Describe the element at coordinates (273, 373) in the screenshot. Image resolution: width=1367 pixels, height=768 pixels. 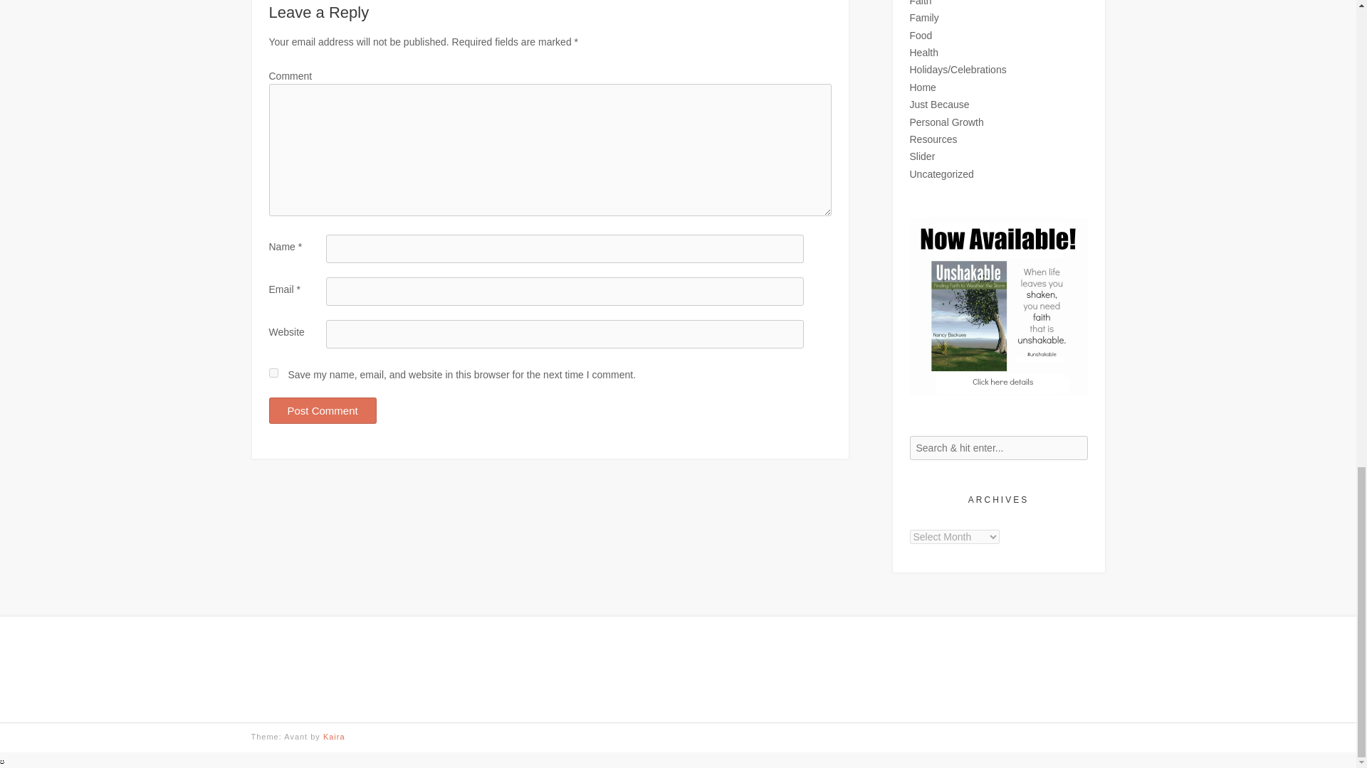
I see `yes` at that location.